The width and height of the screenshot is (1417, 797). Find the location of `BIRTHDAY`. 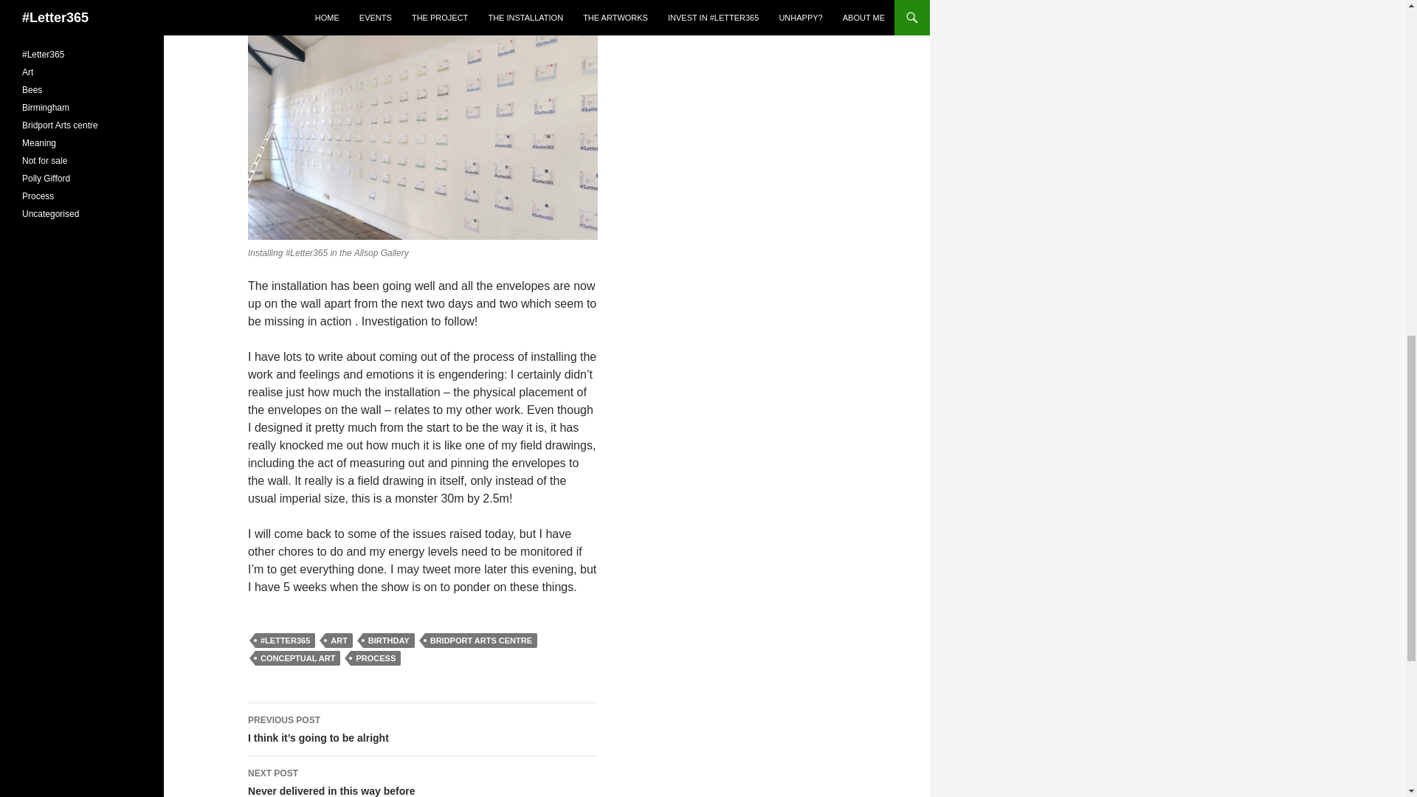

BIRTHDAY is located at coordinates (297, 658).